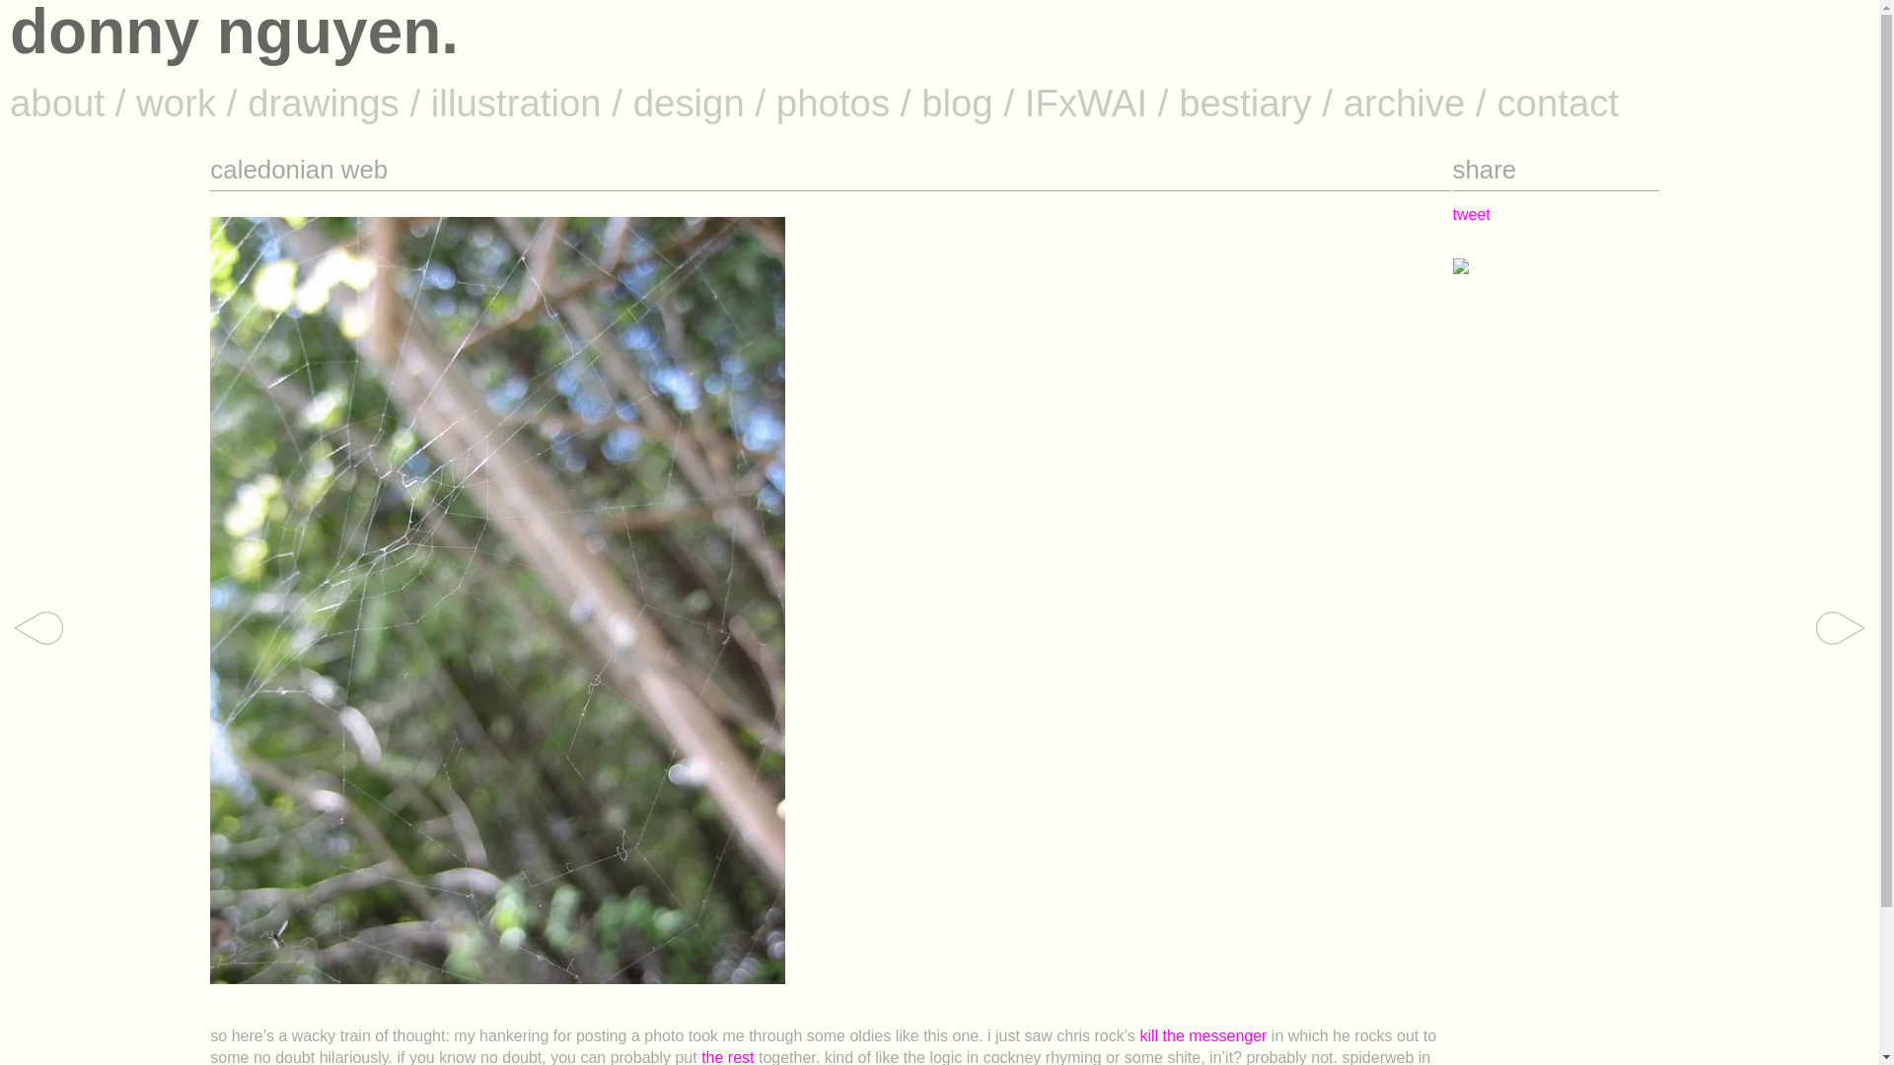 This screenshot has height=1065, width=1894. I want to click on blog, so click(957, 103).